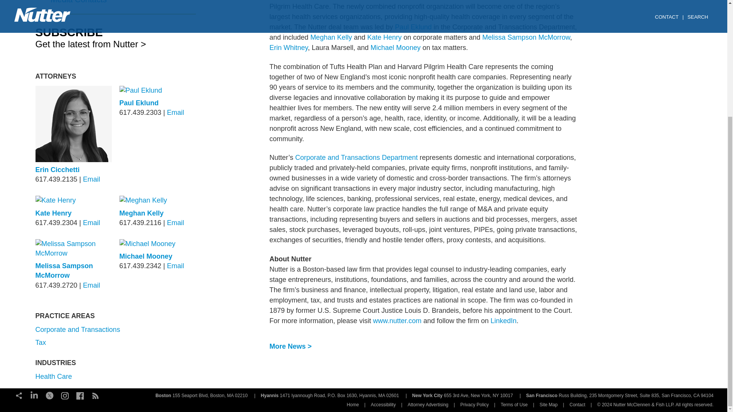  I want to click on LinkedIn, so click(34, 394).